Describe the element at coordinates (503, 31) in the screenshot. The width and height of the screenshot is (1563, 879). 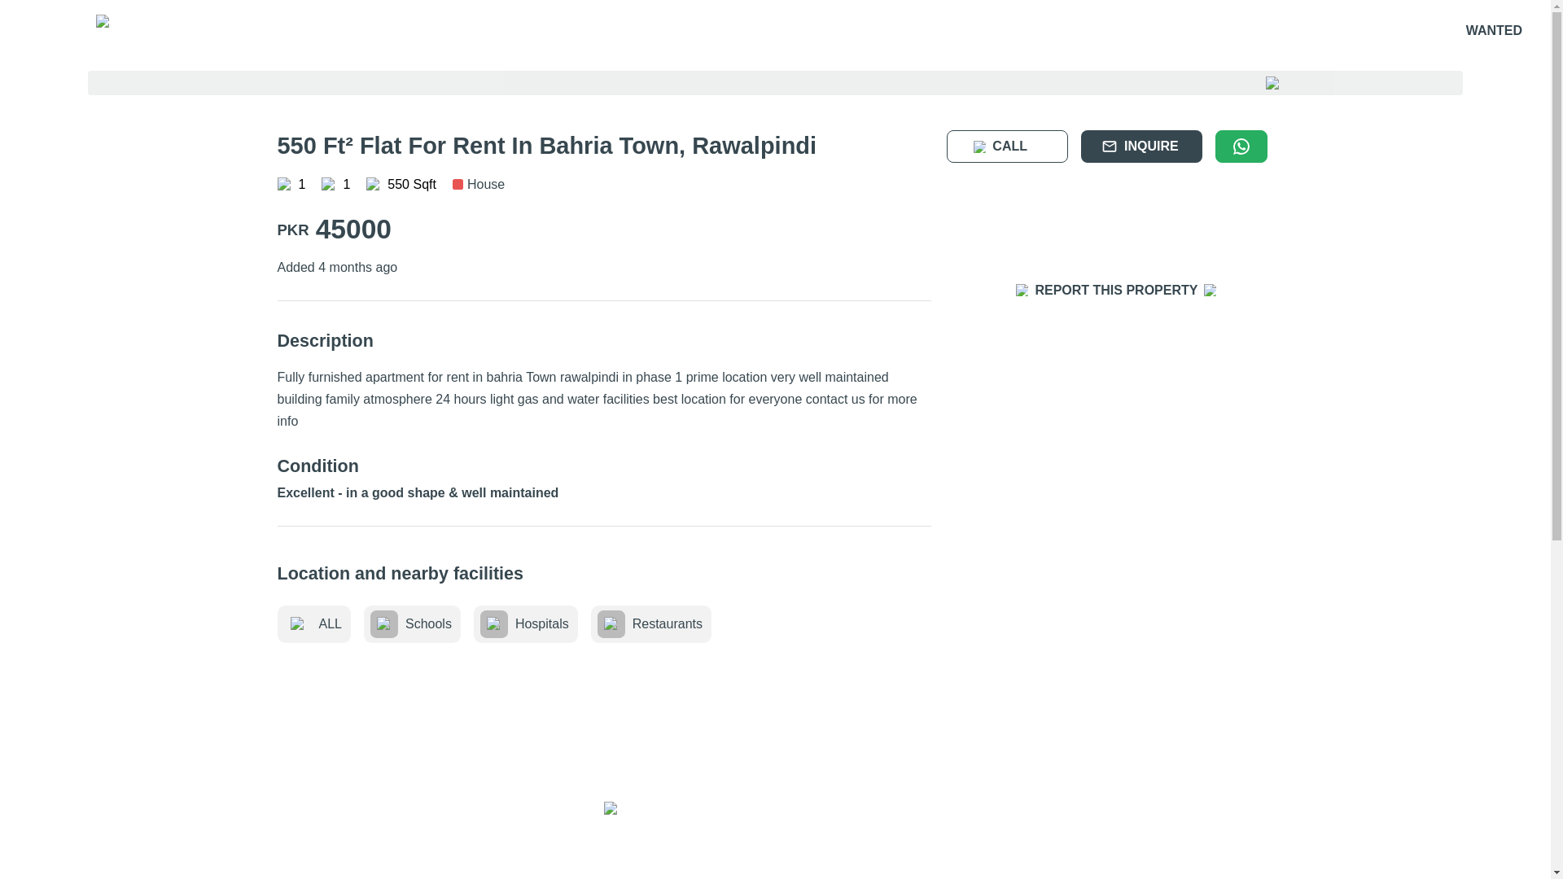
I see `INVEST` at that location.